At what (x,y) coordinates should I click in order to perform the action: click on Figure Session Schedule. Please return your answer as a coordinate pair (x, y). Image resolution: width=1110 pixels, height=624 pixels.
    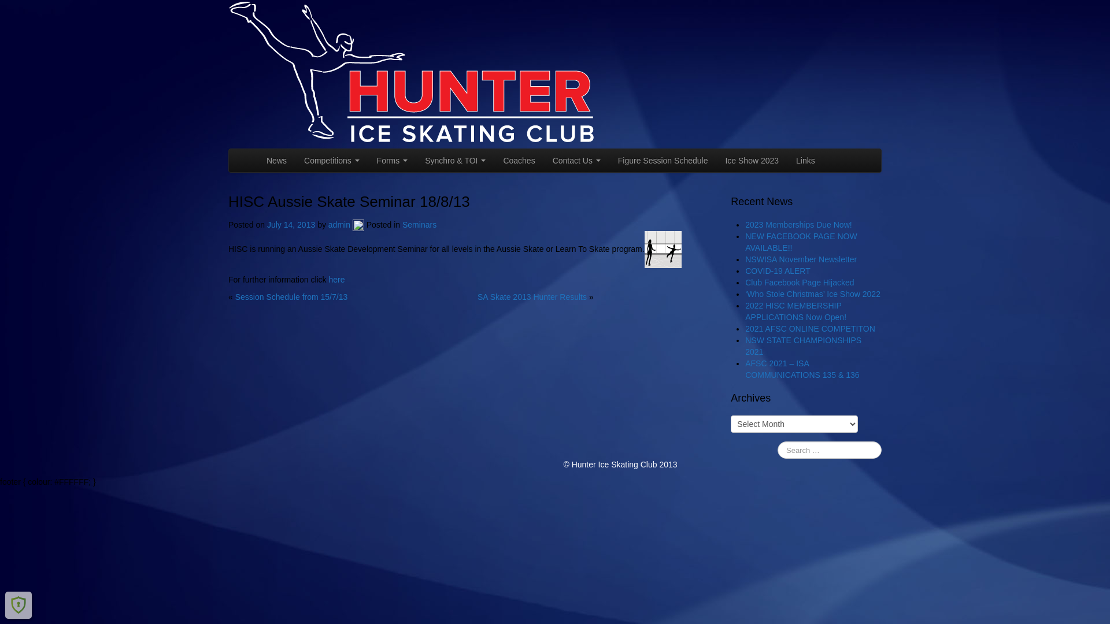
    Looking at the image, I should click on (663, 161).